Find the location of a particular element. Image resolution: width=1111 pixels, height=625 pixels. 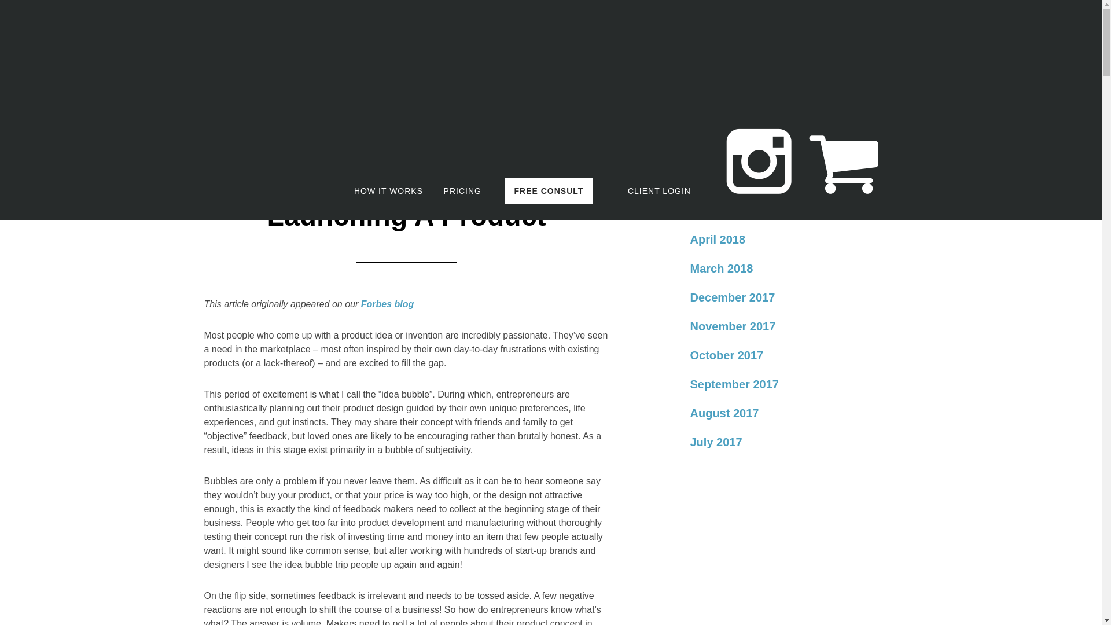

Forbes blog is located at coordinates (388, 304).